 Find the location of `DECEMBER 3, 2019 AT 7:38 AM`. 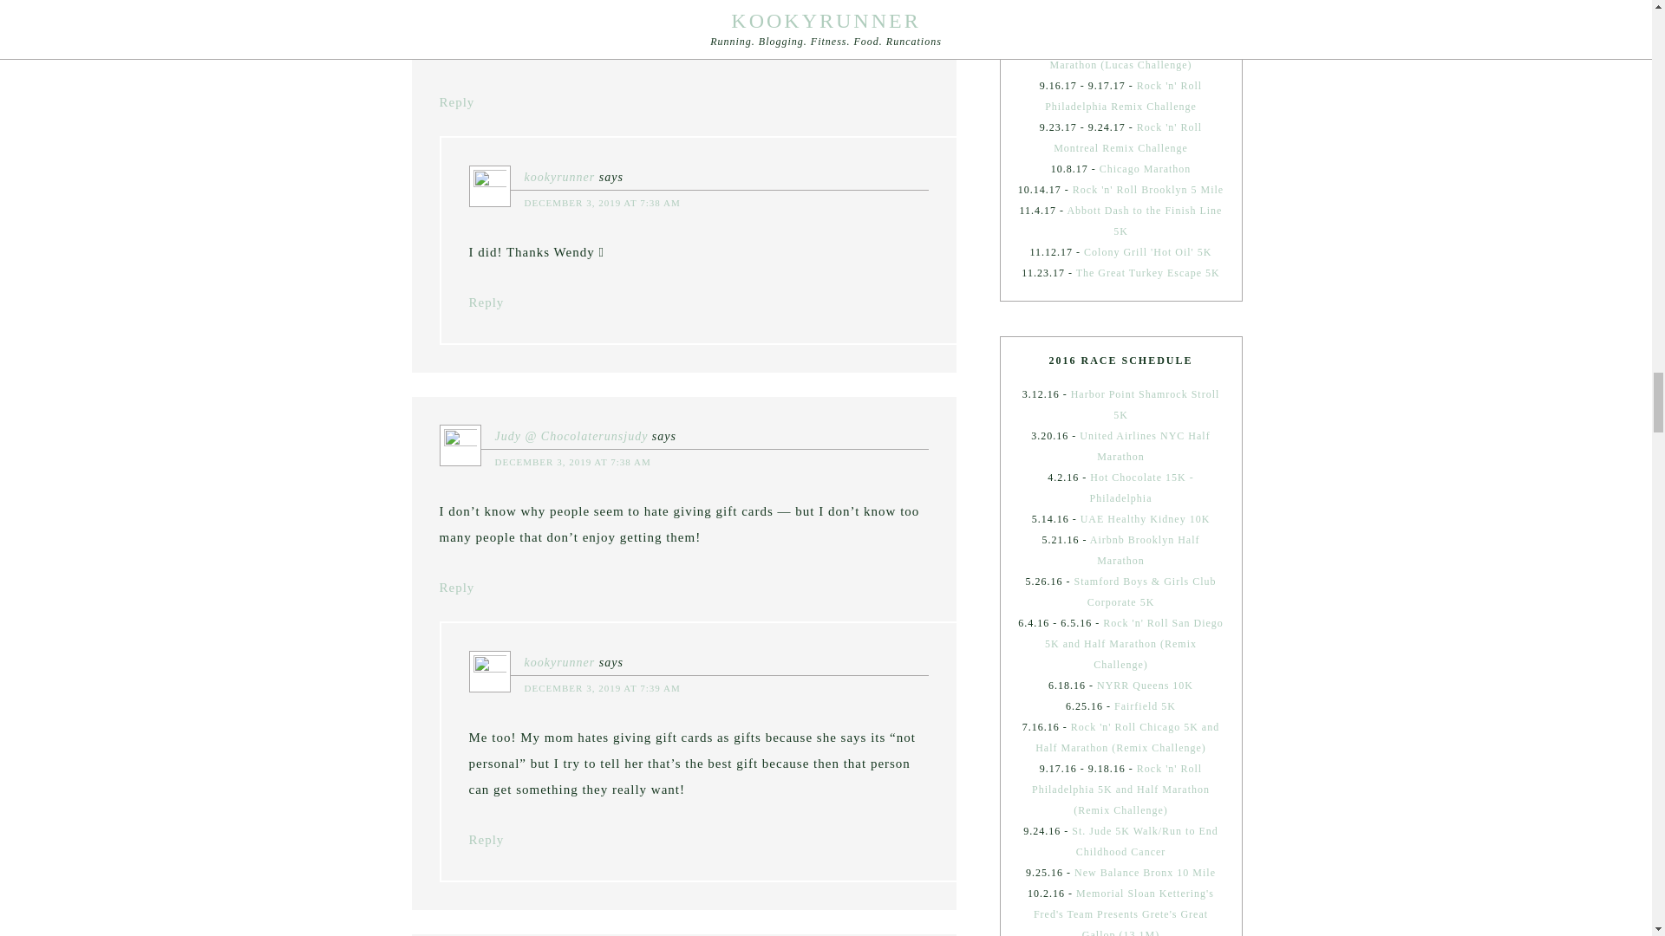

DECEMBER 3, 2019 AT 7:38 AM is located at coordinates (602, 202).